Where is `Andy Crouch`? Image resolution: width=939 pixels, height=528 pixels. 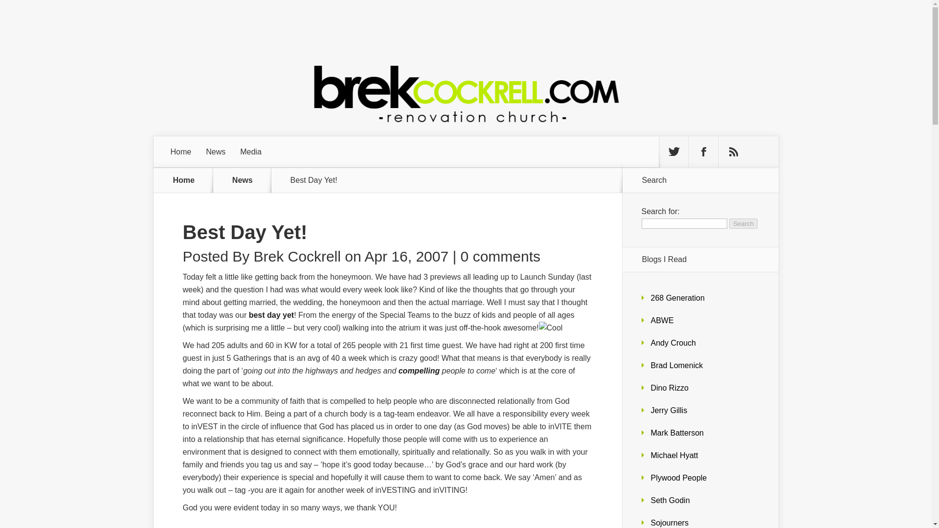
Andy Crouch is located at coordinates (673, 343).